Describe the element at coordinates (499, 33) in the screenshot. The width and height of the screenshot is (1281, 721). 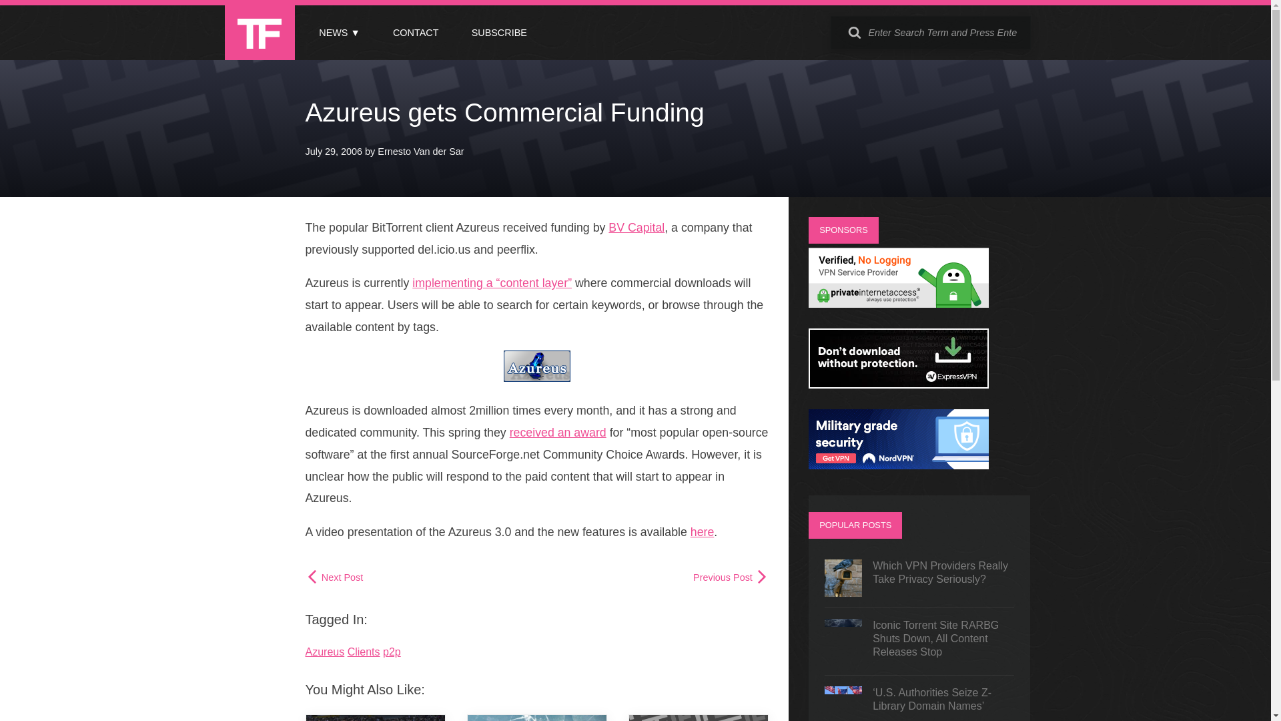
I see `SUBSCRIBE` at that location.